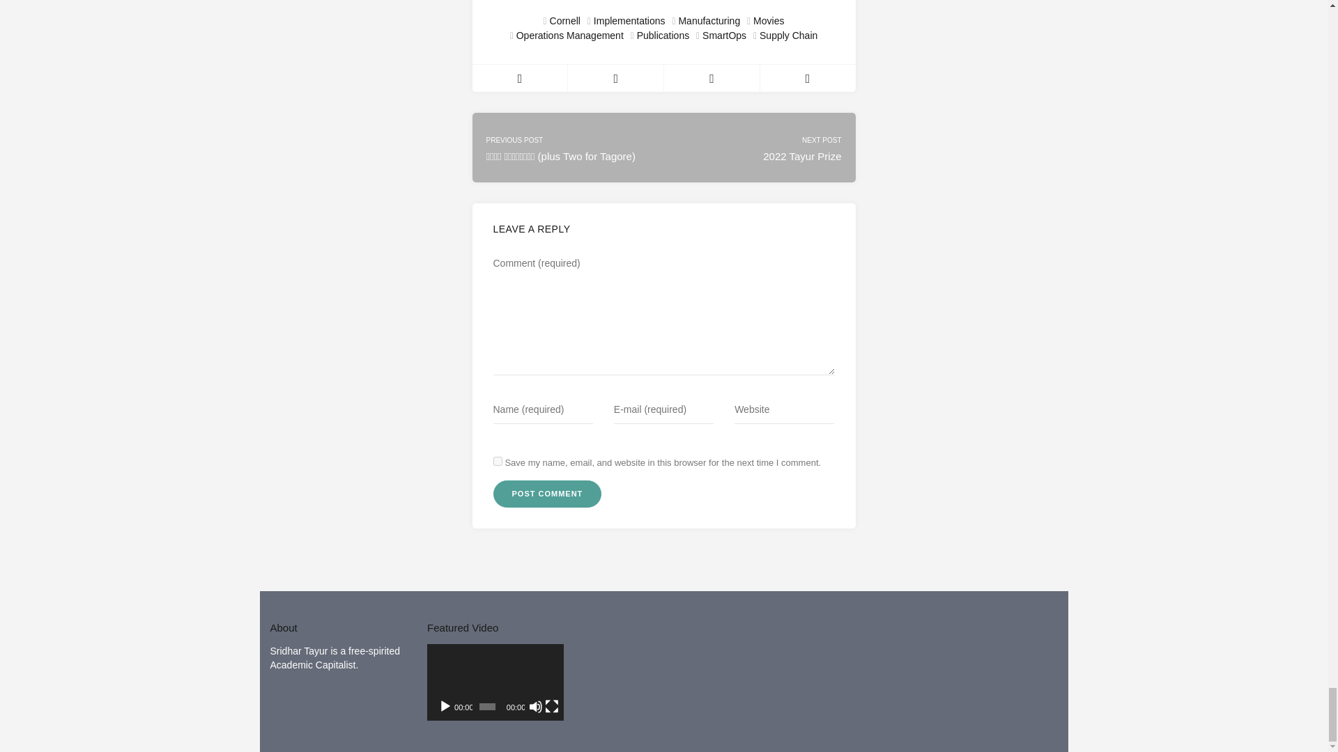 The width and height of the screenshot is (1338, 752). I want to click on yes, so click(498, 461).